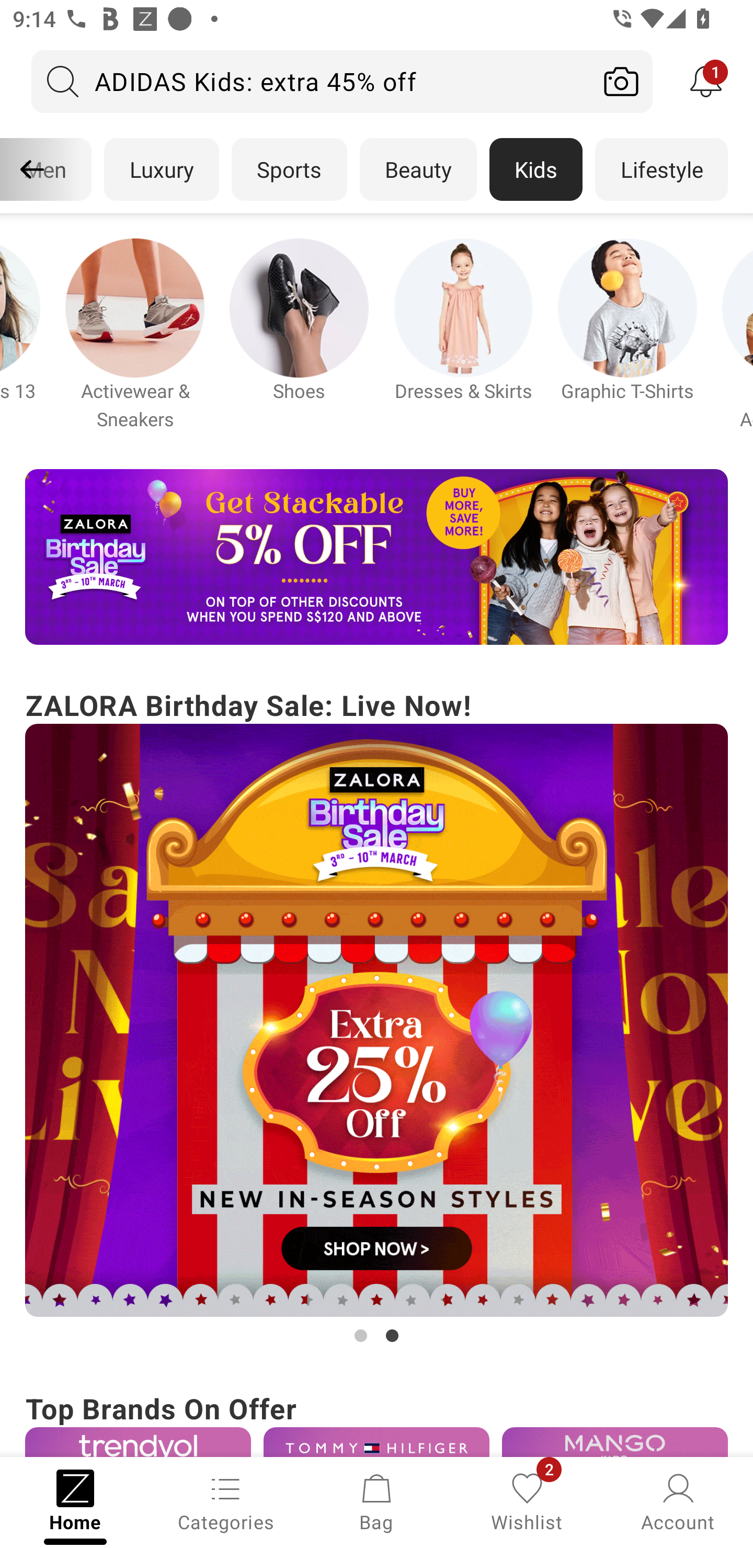 Image resolution: width=753 pixels, height=1548 pixels. I want to click on ADIDAS Kids: extra 45% off, so click(311, 81).